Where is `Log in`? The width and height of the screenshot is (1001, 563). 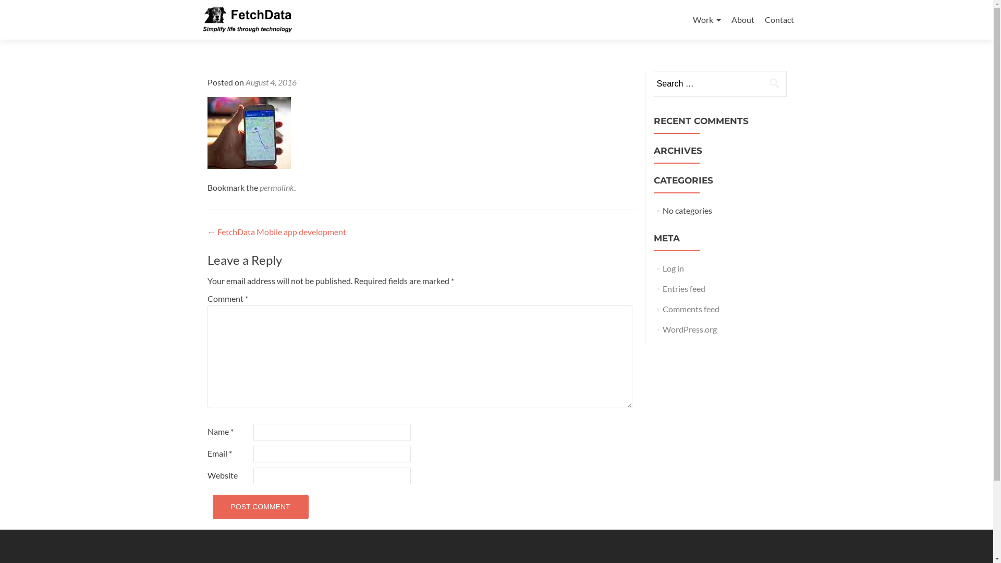
Log in is located at coordinates (674, 268).